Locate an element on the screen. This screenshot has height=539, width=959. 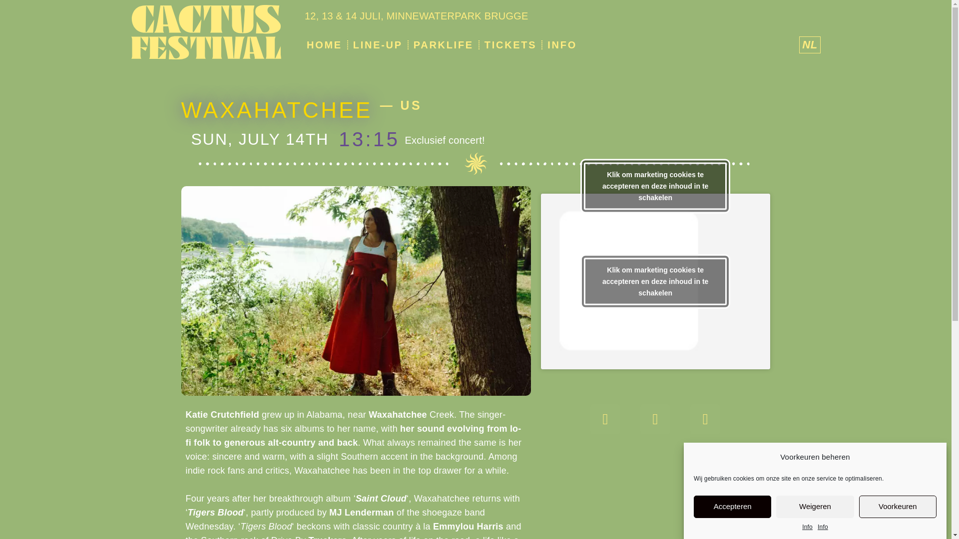
TICKETS is located at coordinates (510, 45).